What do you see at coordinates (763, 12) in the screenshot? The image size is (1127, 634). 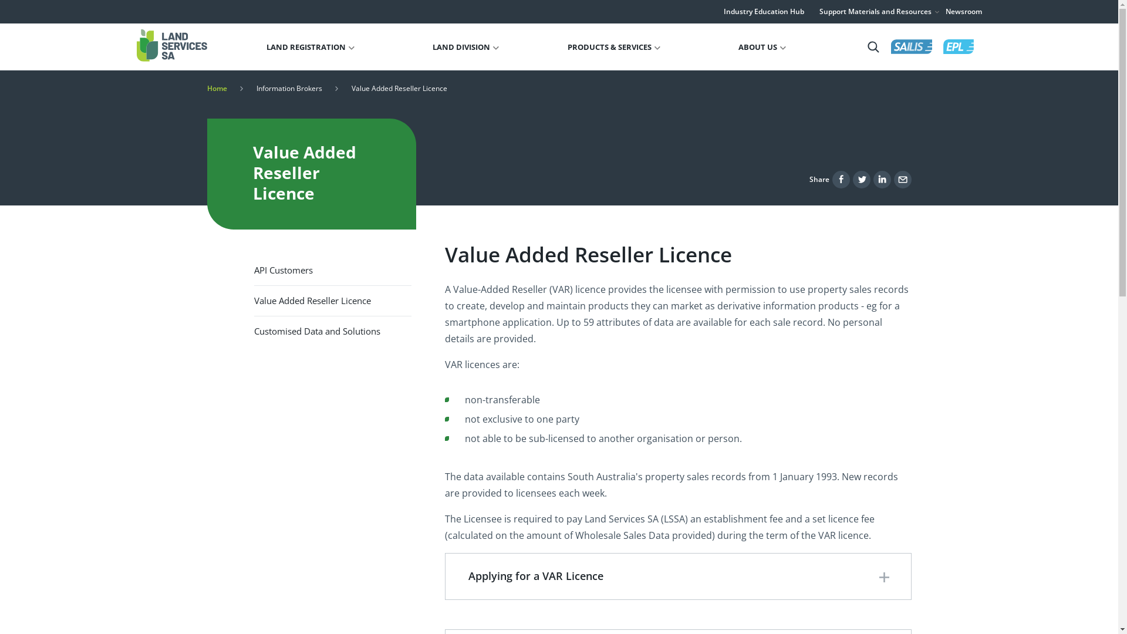 I see `Industry Education Hub` at bounding box center [763, 12].